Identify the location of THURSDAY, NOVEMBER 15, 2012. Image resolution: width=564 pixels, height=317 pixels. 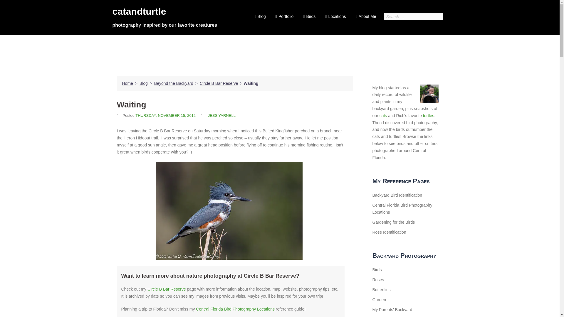
(165, 115).